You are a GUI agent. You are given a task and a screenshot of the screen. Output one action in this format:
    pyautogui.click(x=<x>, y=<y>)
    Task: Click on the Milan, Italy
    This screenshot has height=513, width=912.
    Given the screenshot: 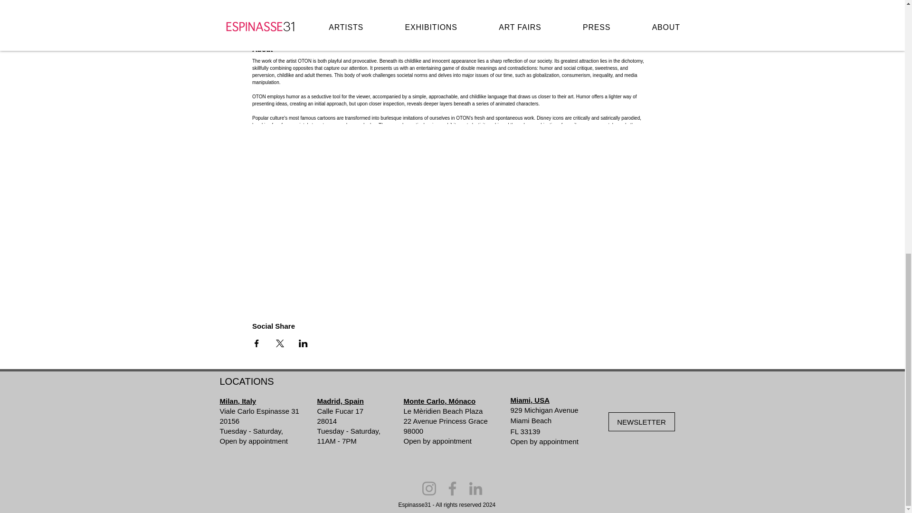 What is the action you would take?
    pyautogui.click(x=237, y=401)
    